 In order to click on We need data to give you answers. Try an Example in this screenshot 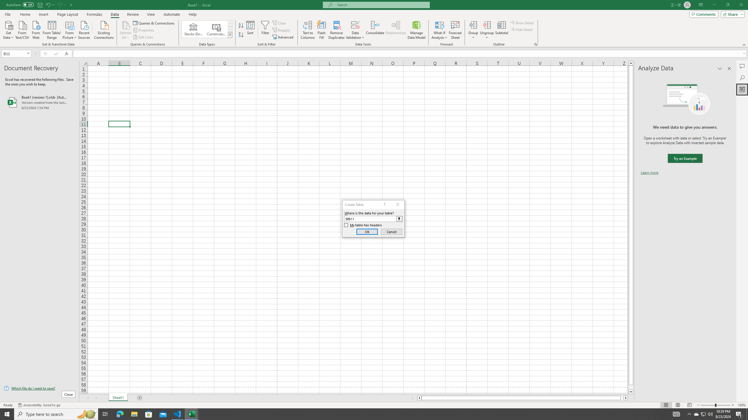, I will do `click(685, 159)`.